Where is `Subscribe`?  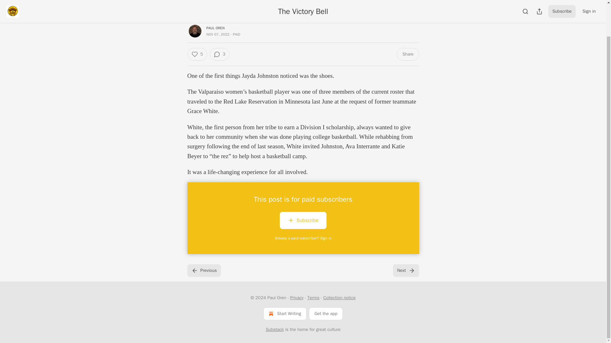
Subscribe is located at coordinates (303, 220).